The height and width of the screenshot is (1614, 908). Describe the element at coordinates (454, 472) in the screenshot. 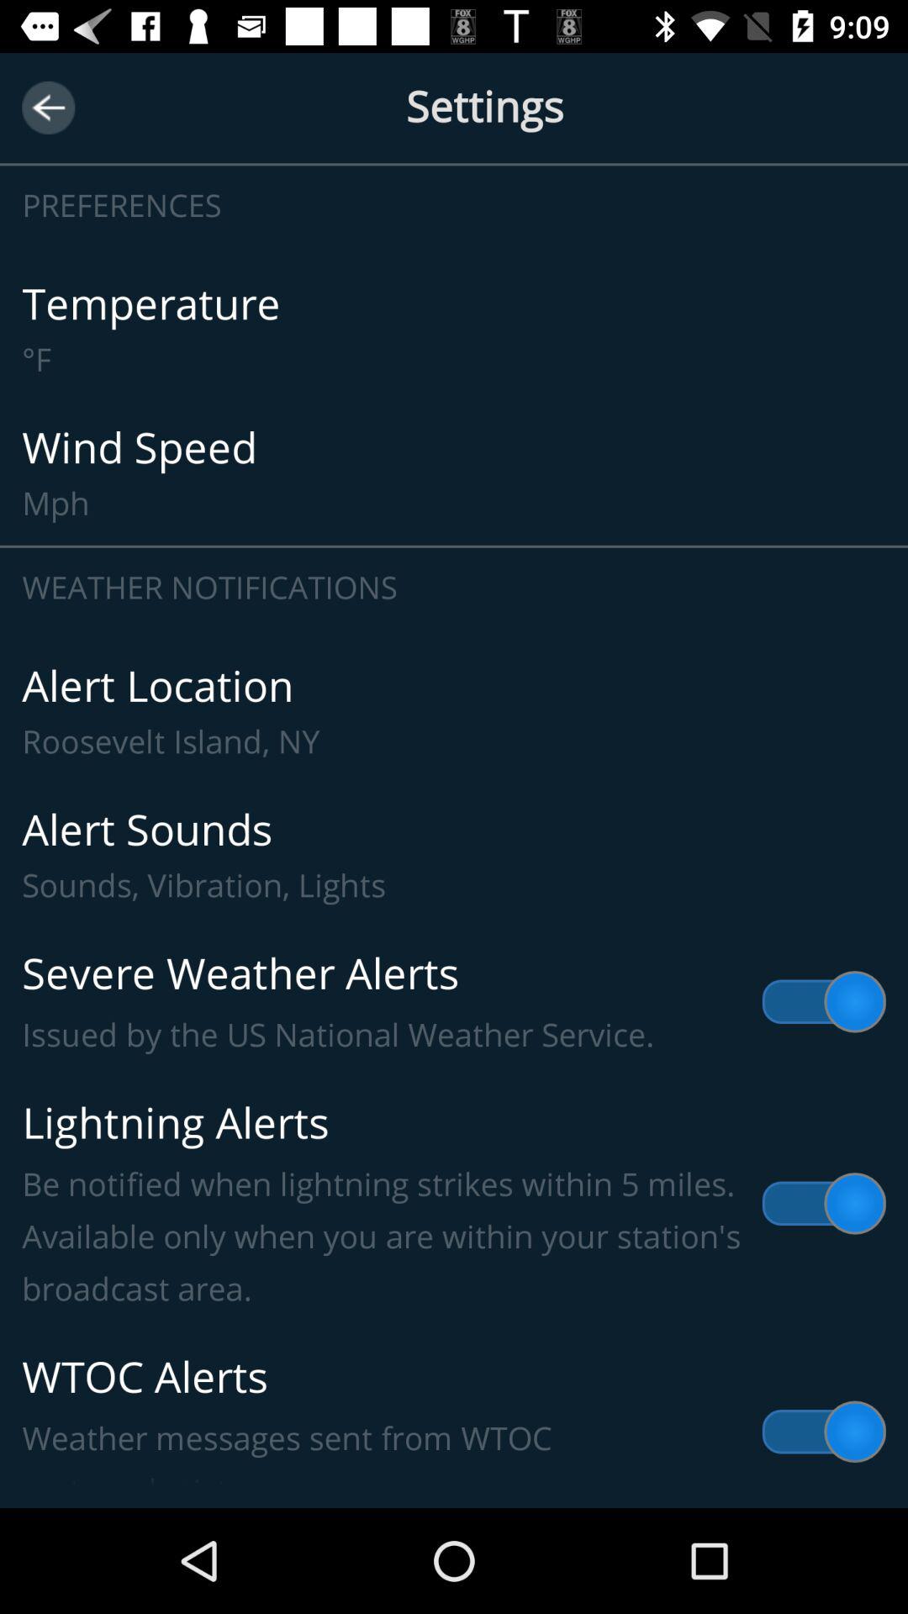

I see `choose wind speed
mph item` at that location.